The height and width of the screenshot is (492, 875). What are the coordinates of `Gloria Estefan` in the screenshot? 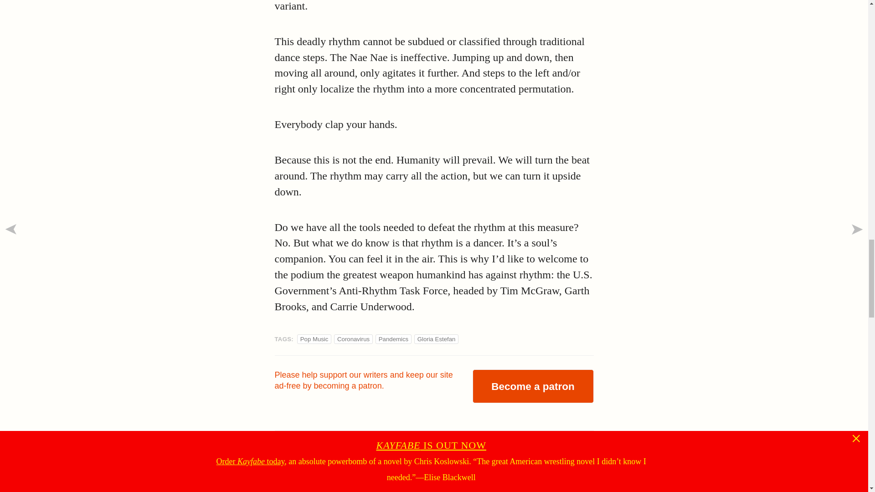 It's located at (437, 339).